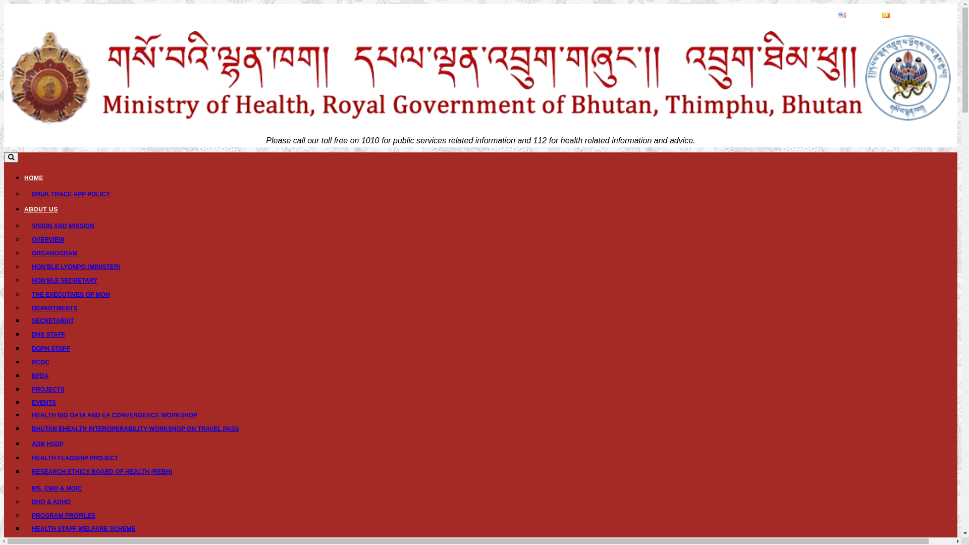  Describe the element at coordinates (57, 488) in the screenshot. I see `MS, CMO & MOIC` at that location.